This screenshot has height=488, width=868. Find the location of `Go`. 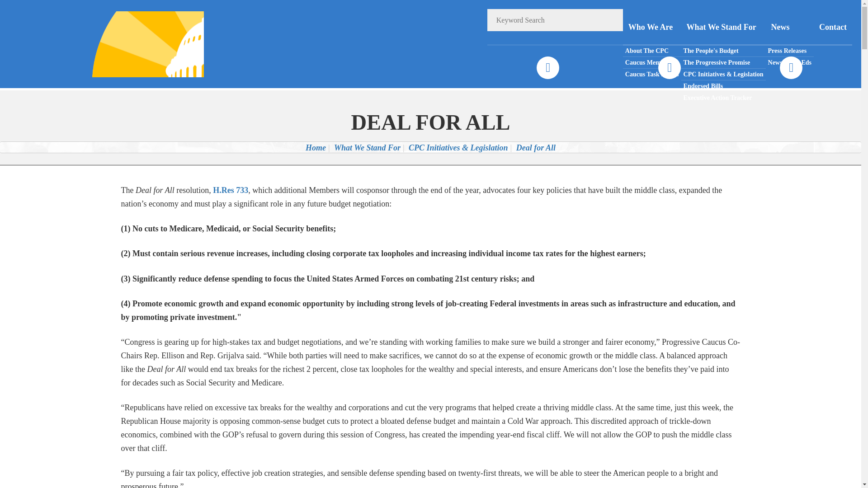

Go is located at coordinates (612, 20).